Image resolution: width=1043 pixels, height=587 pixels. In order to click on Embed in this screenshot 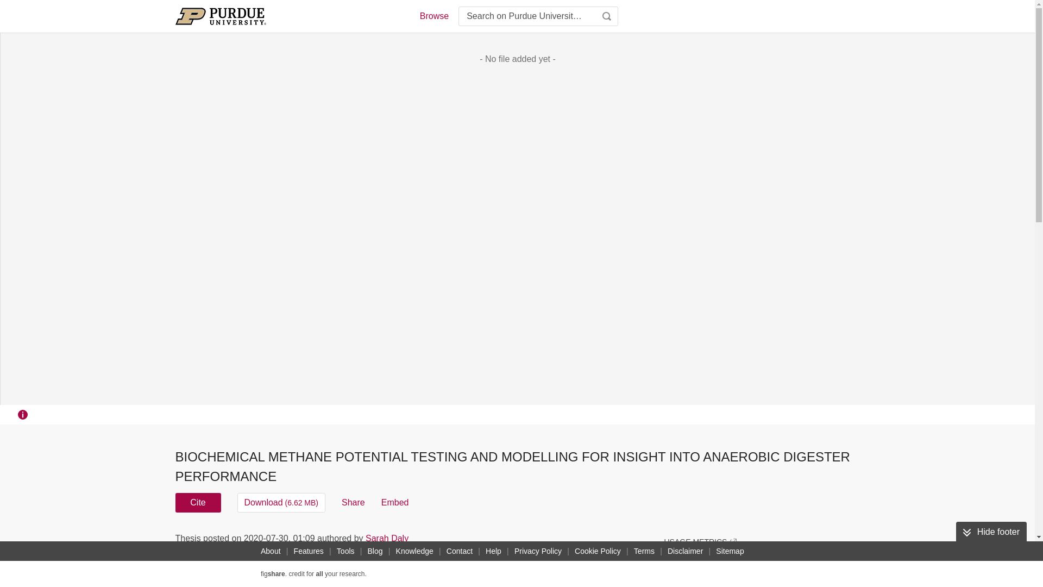, I will do `click(395, 502)`.